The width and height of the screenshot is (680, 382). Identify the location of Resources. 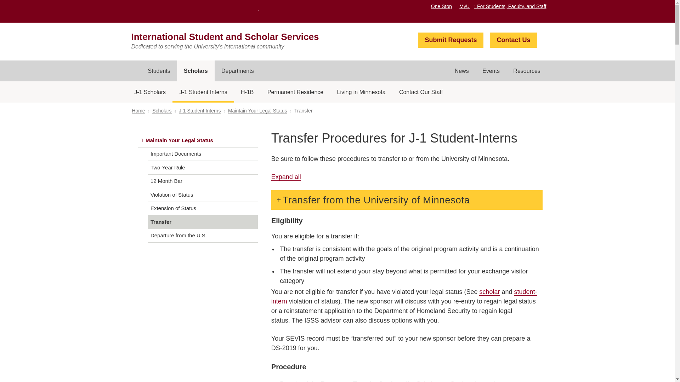
(527, 71).